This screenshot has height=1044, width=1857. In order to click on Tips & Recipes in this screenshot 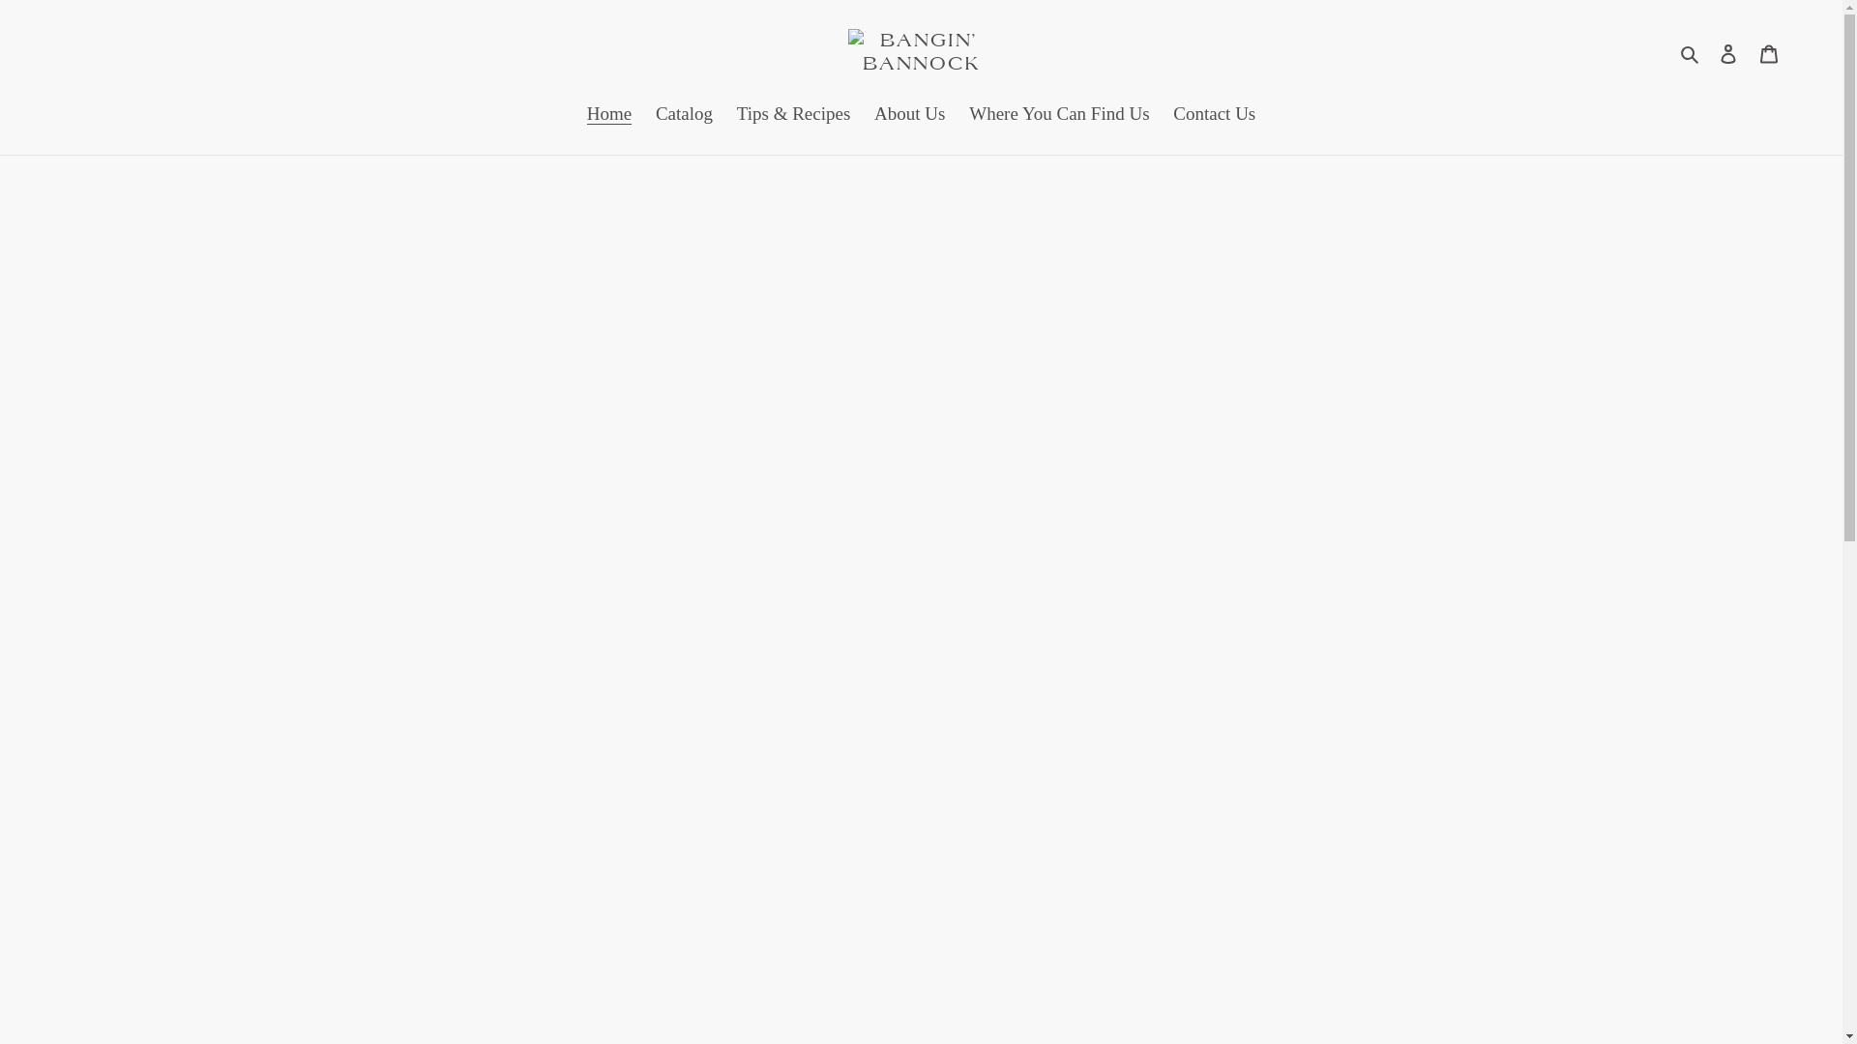, I will do `click(794, 116)`.